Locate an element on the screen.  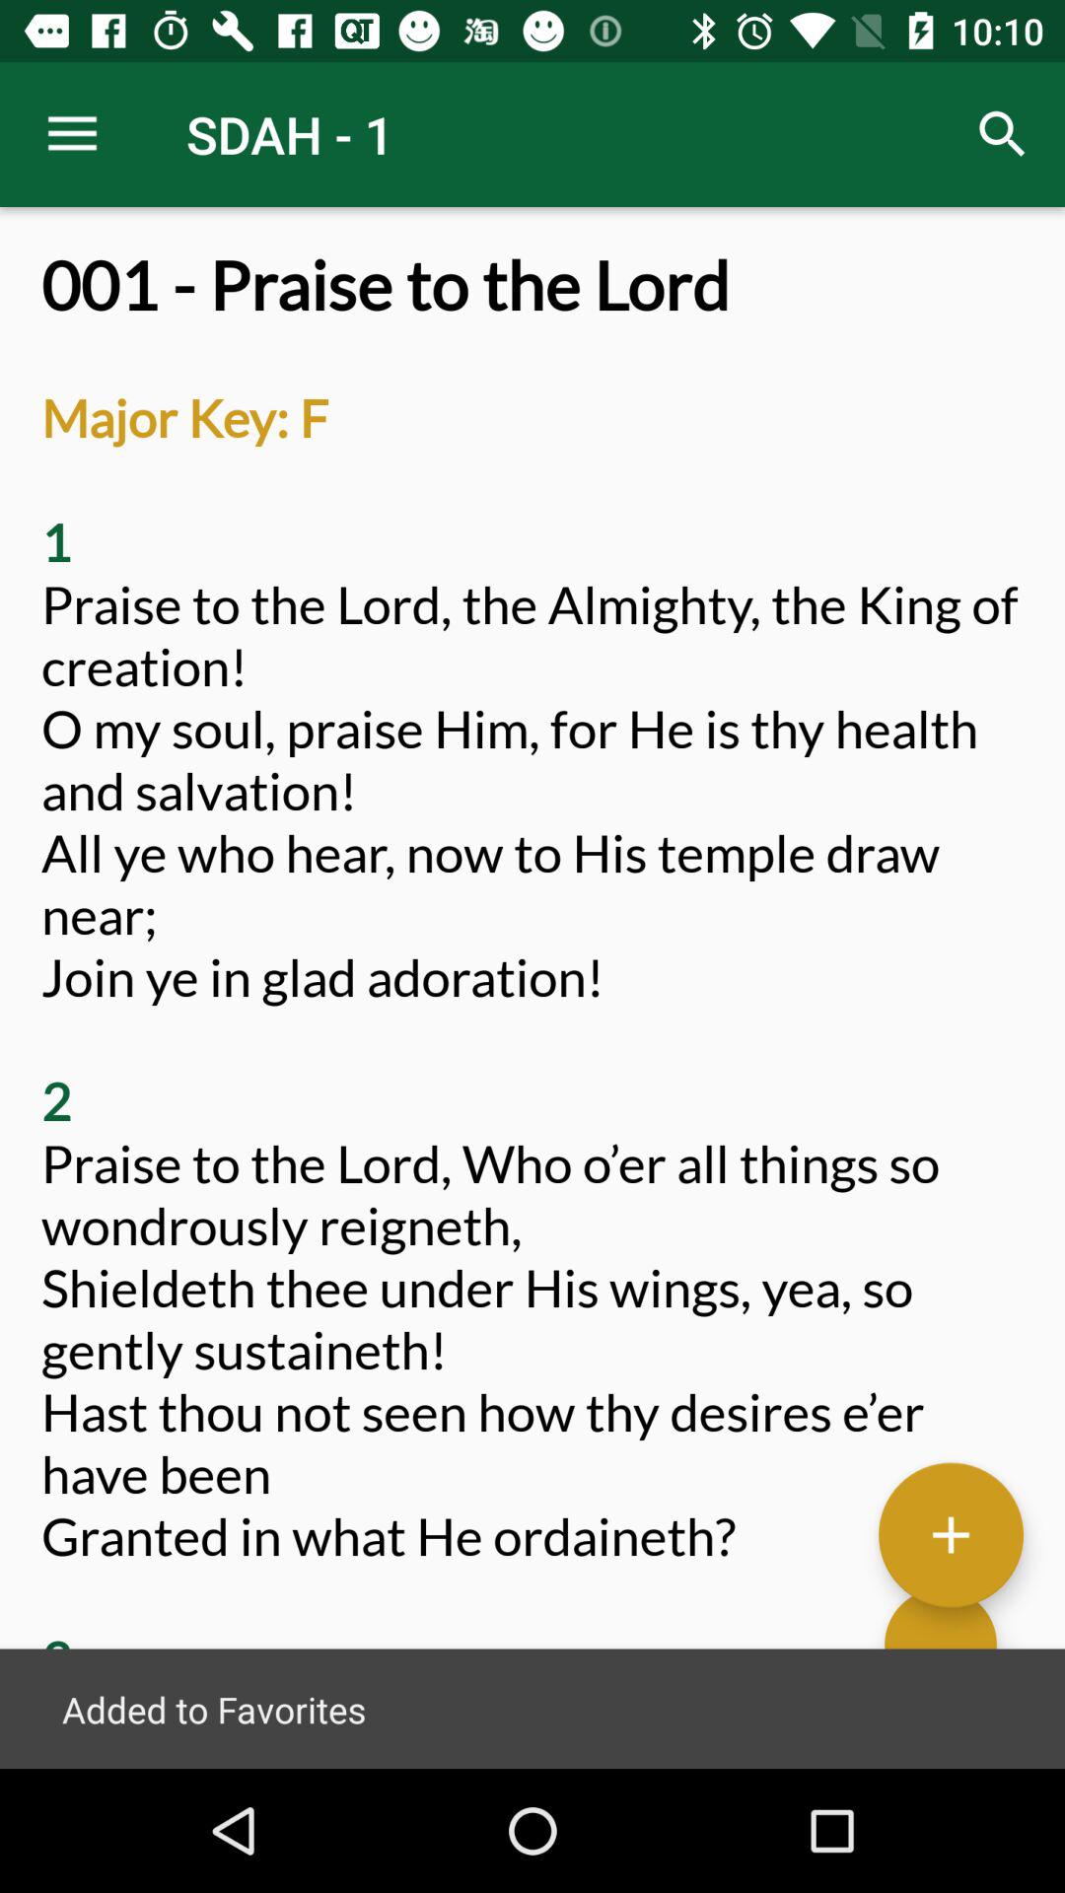
add a note is located at coordinates (951, 1534).